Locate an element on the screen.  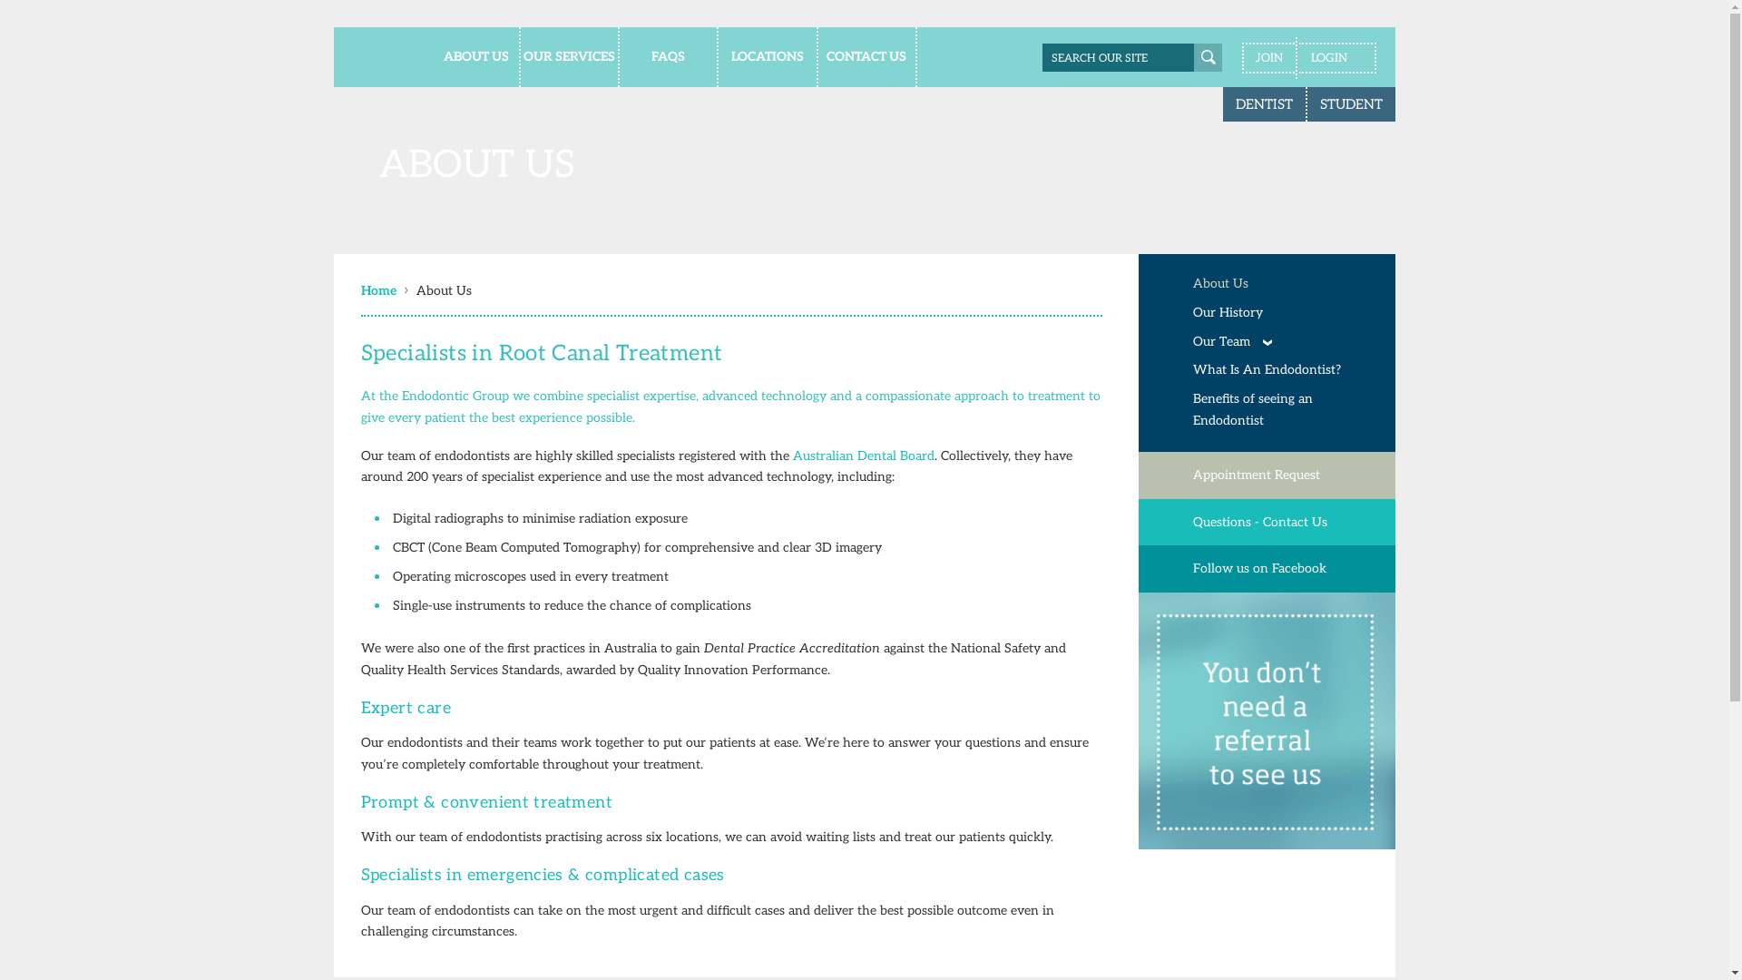
About Us is located at coordinates (1283, 284).